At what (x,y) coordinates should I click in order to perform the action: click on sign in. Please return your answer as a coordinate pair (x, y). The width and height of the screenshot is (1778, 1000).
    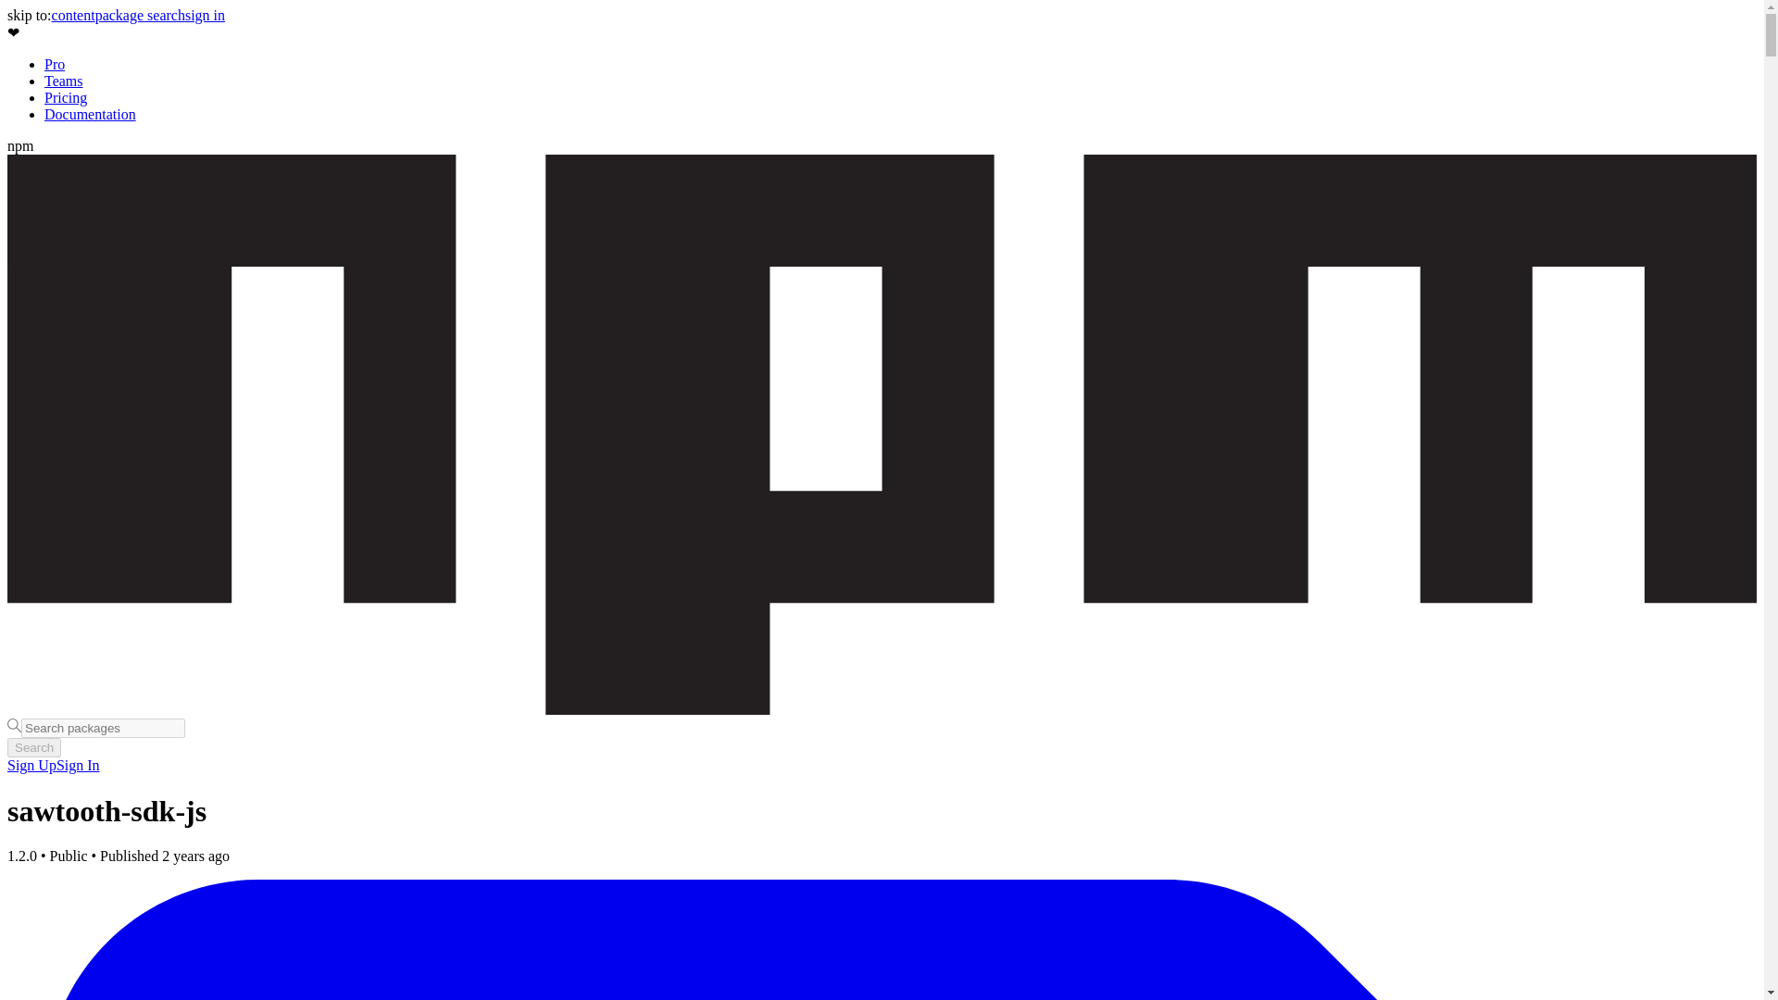
    Looking at the image, I should click on (205, 15).